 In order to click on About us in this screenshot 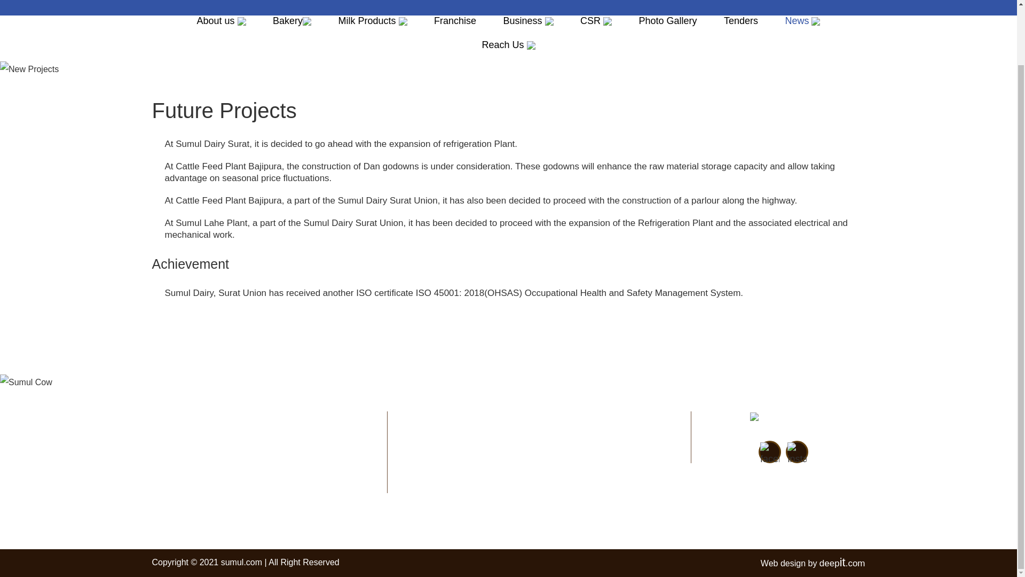, I will do `click(221, 25)`.